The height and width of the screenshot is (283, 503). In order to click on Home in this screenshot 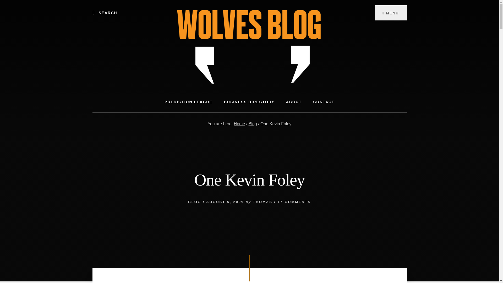, I will do `click(239, 124)`.